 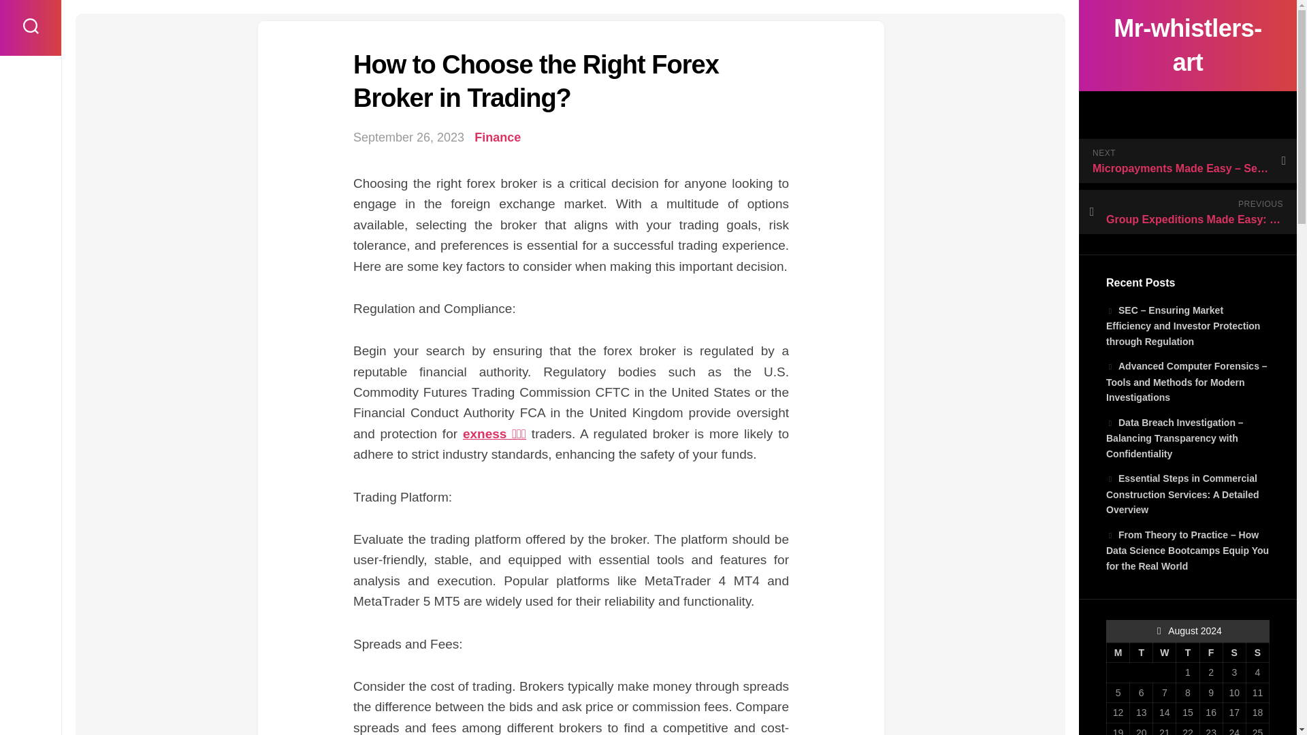 What do you see at coordinates (1233, 652) in the screenshot?
I see `Saturday` at bounding box center [1233, 652].